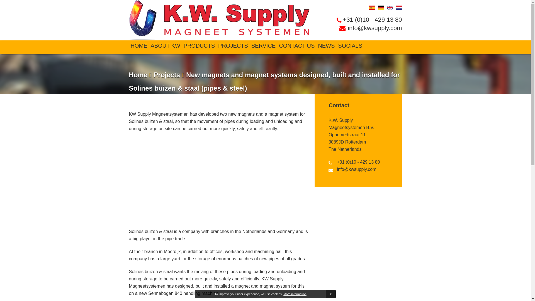 The image size is (535, 301). Describe the element at coordinates (199, 45) in the screenshot. I see `PRODUCTS` at that location.